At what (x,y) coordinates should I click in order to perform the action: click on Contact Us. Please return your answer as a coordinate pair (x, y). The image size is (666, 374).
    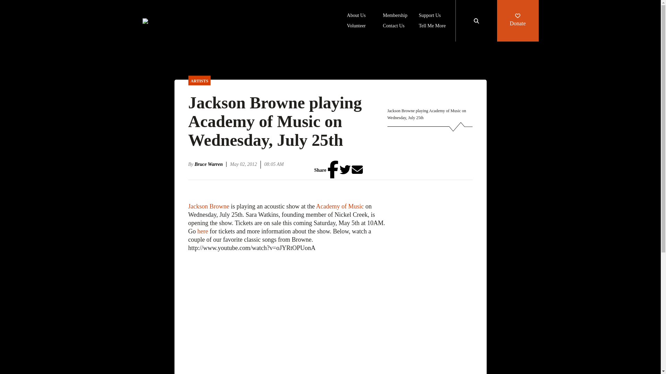
    Looking at the image, I should click on (394, 26).